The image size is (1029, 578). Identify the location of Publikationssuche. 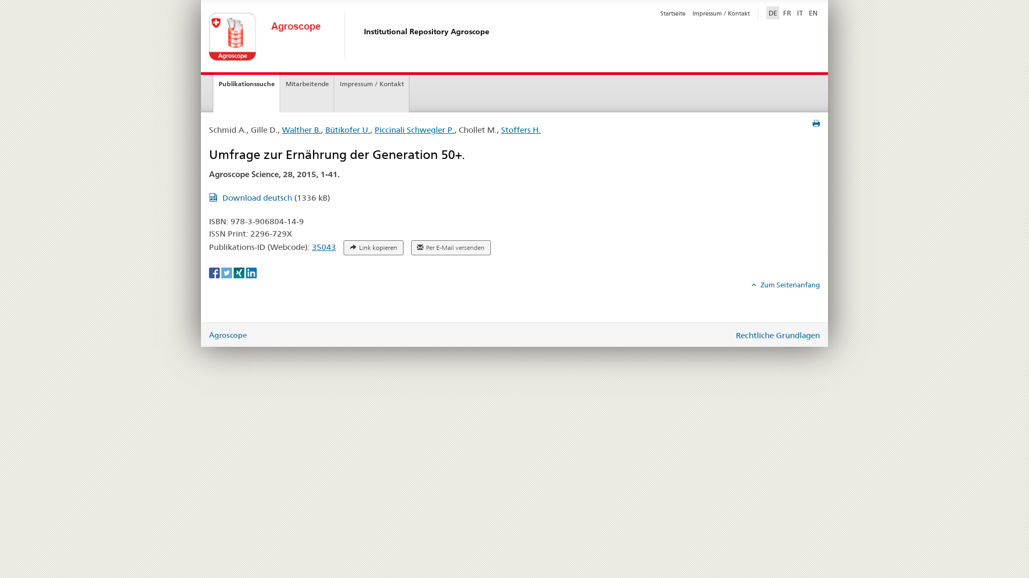
(247, 92).